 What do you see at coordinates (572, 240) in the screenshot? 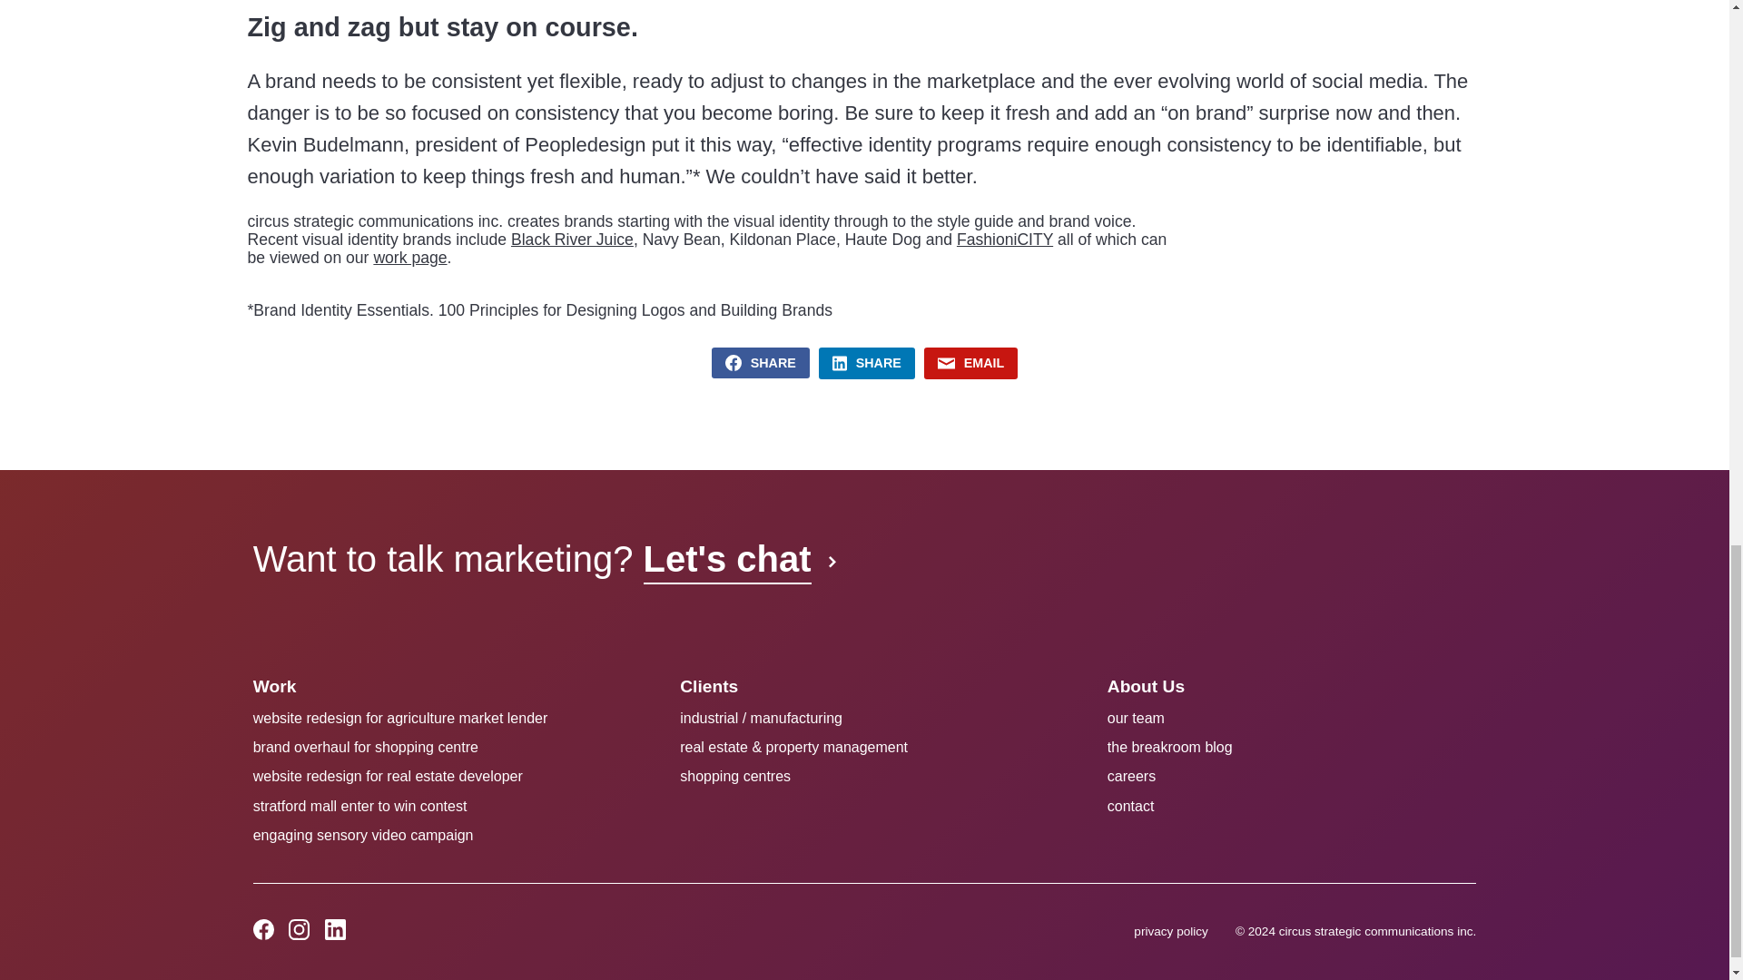
I see `Black River Juice` at bounding box center [572, 240].